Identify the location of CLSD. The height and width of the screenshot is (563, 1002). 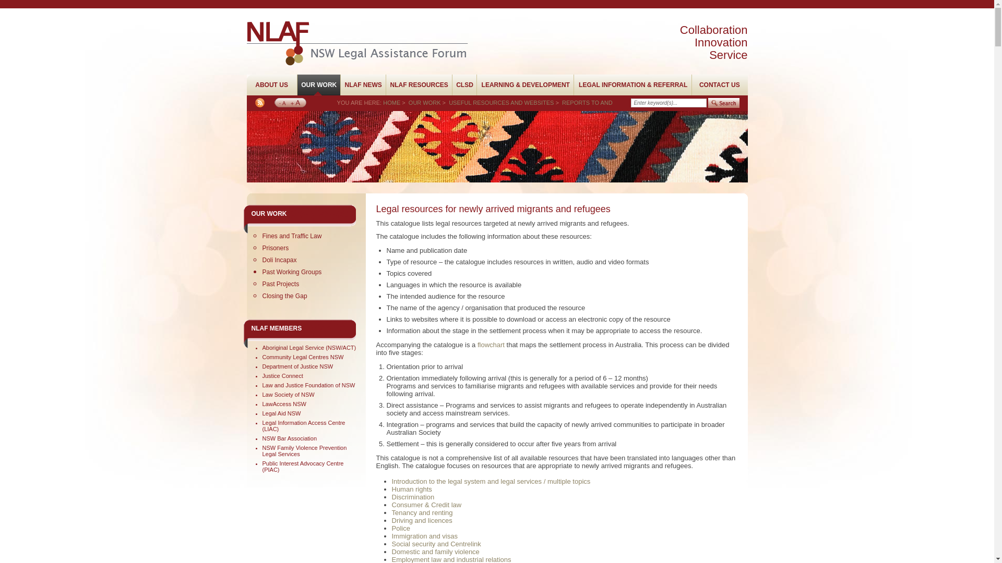
(464, 85).